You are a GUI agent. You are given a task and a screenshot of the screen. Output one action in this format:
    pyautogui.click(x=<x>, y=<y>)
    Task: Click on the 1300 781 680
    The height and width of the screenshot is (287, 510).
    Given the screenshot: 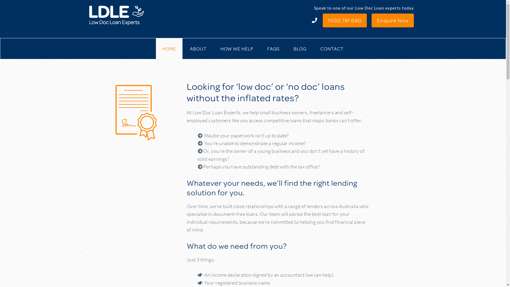 What is the action you would take?
    pyautogui.click(x=345, y=20)
    